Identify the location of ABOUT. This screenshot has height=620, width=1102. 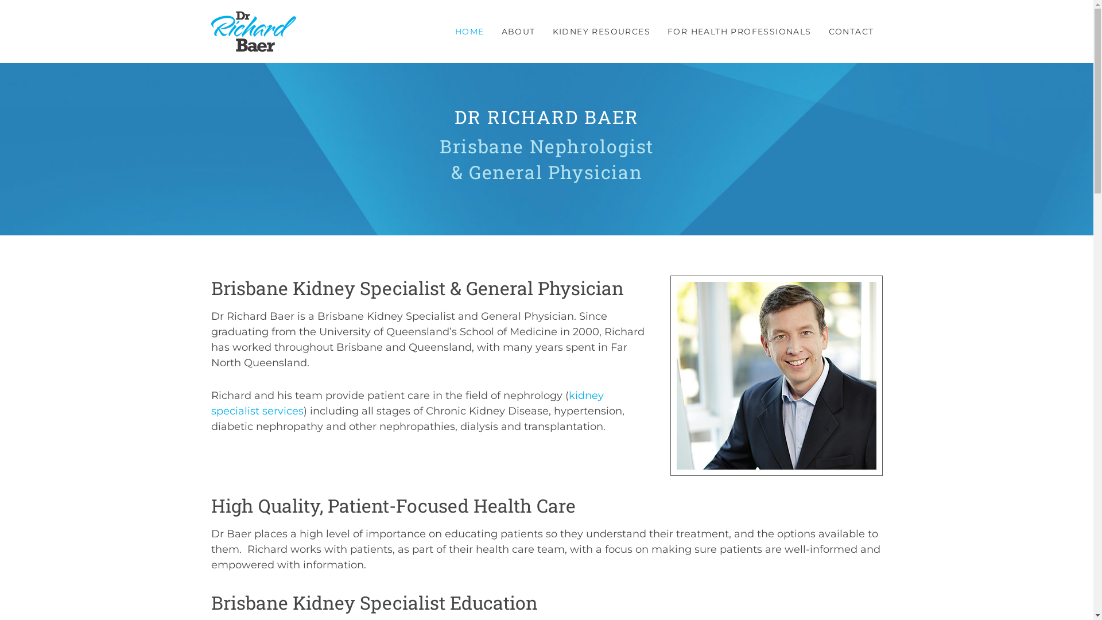
(519, 32).